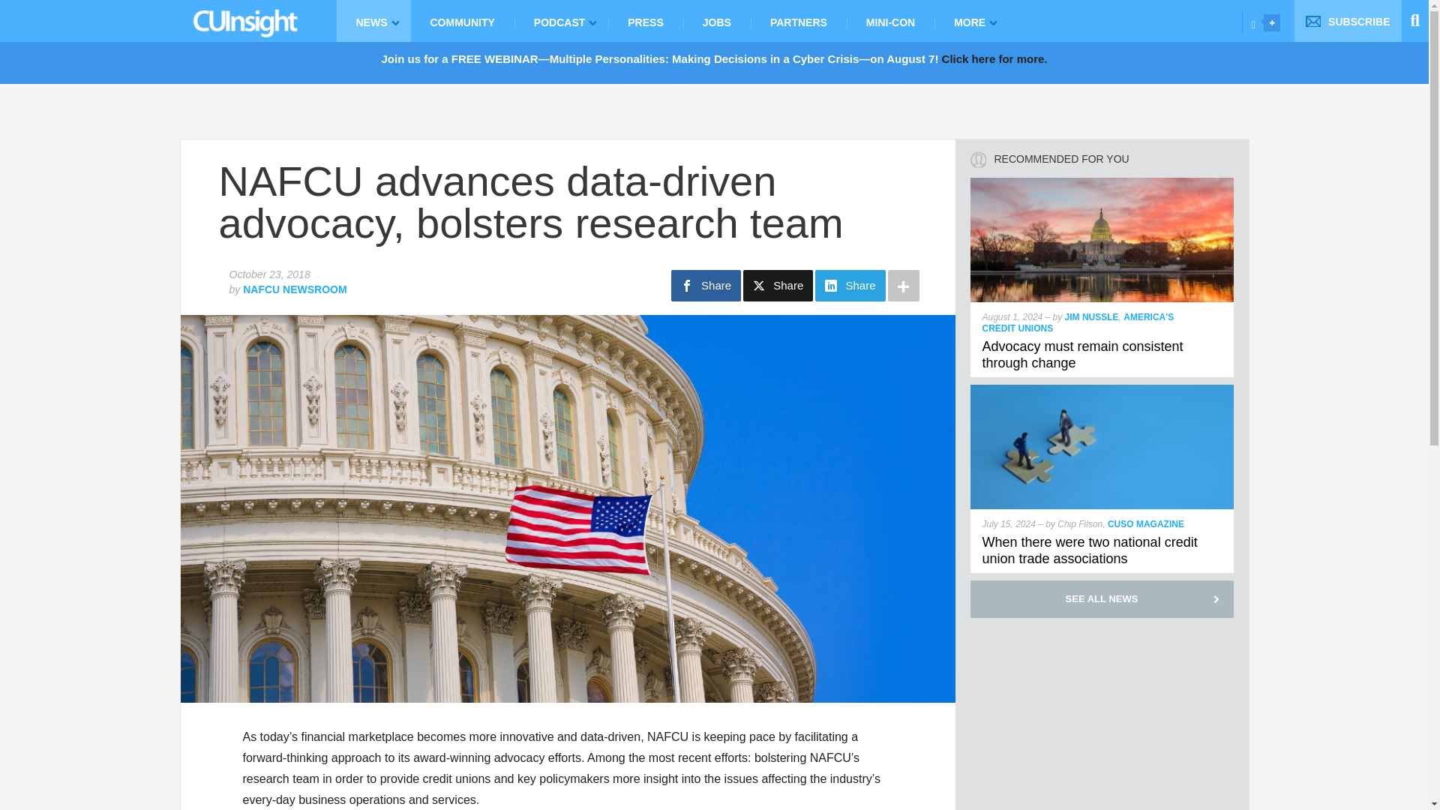 This screenshot has width=1440, height=810. Describe the element at coordinates (462, 21) in the screenshot. I see `COMMUNITY` at that location.